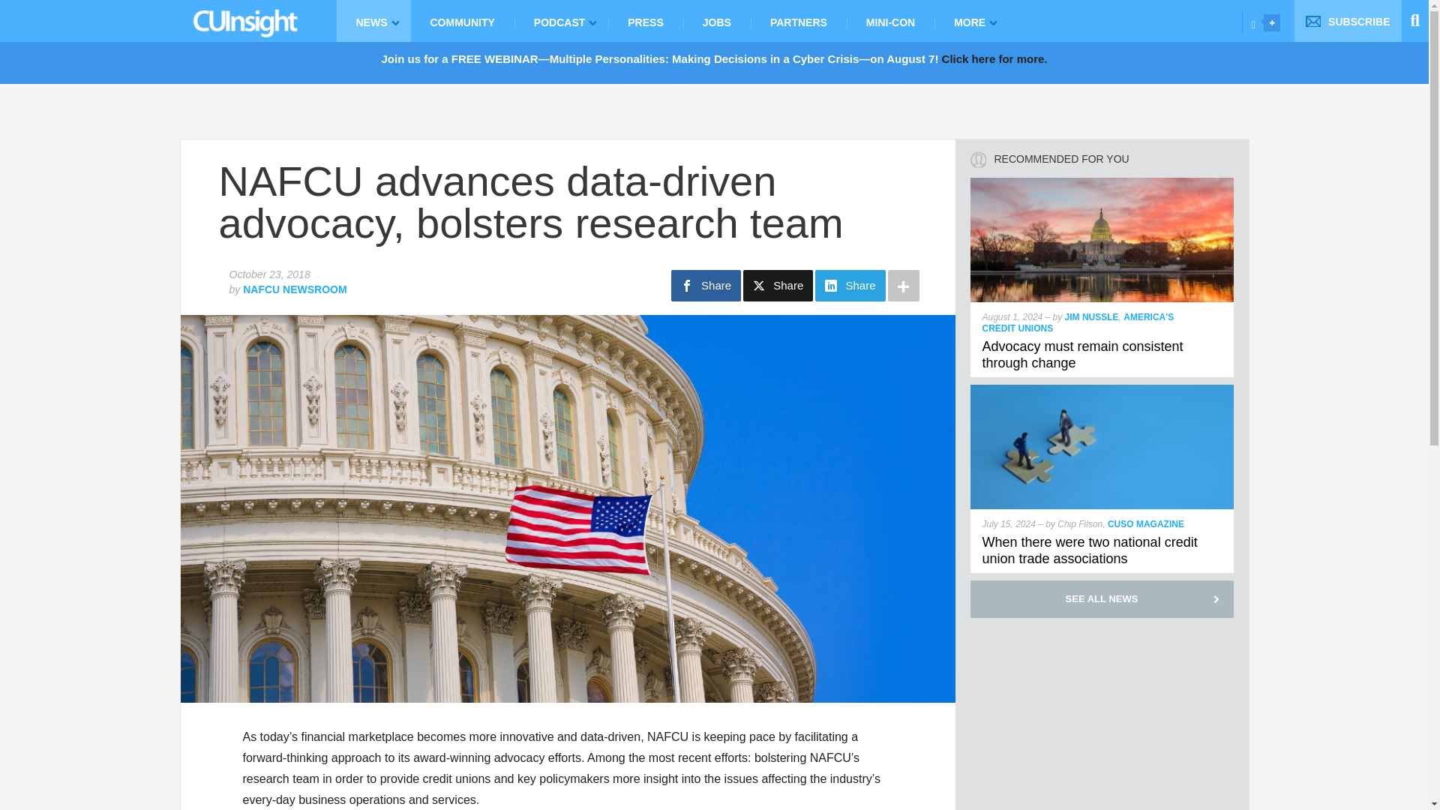 This screenshot has width=1440, height=810. Describe the element at coordinates (462, 21) in the screenshot. I see `COMMUNITY` at that location.